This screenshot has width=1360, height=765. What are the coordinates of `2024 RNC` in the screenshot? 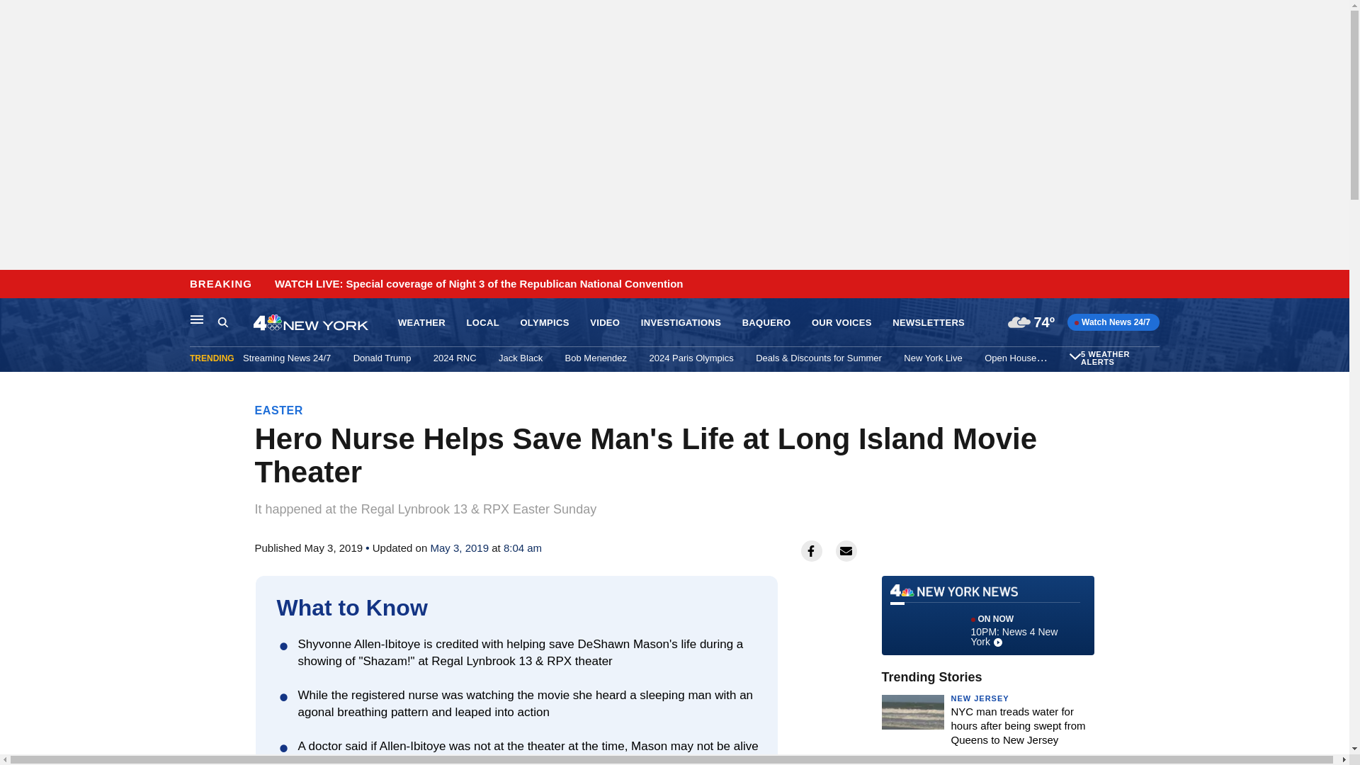 It's located at (455, 358).